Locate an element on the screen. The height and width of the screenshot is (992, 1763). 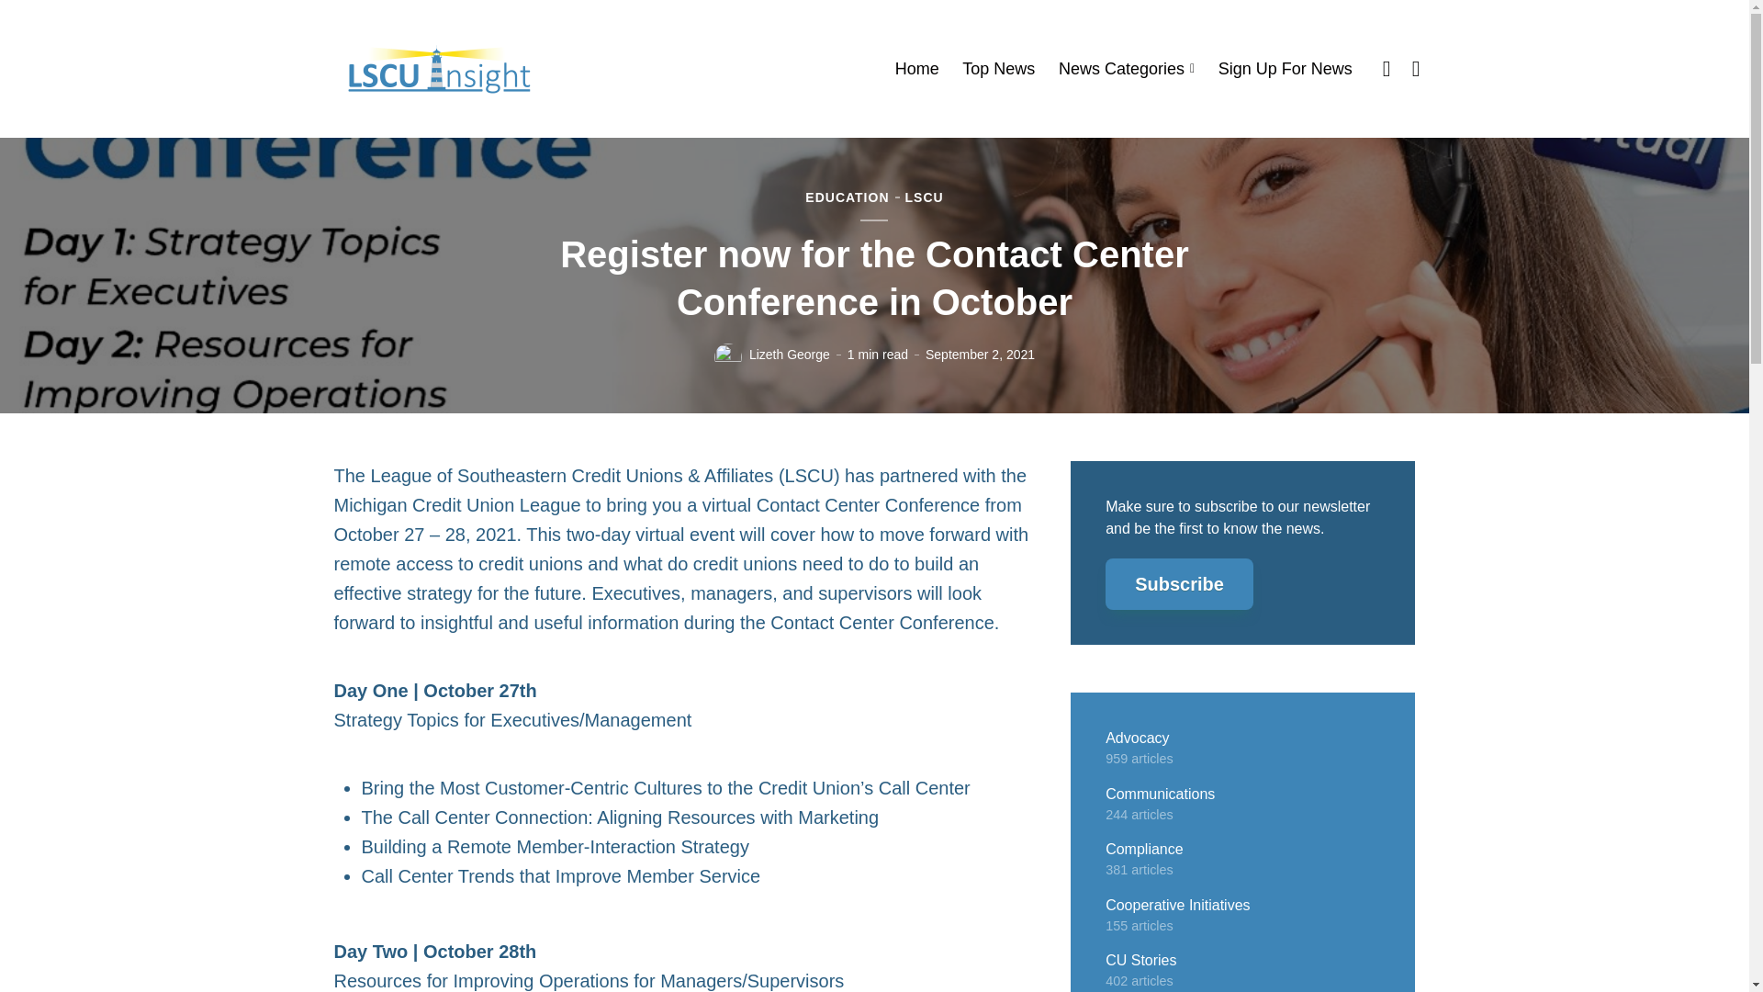
LSCU is located at coordinates (924, 198).